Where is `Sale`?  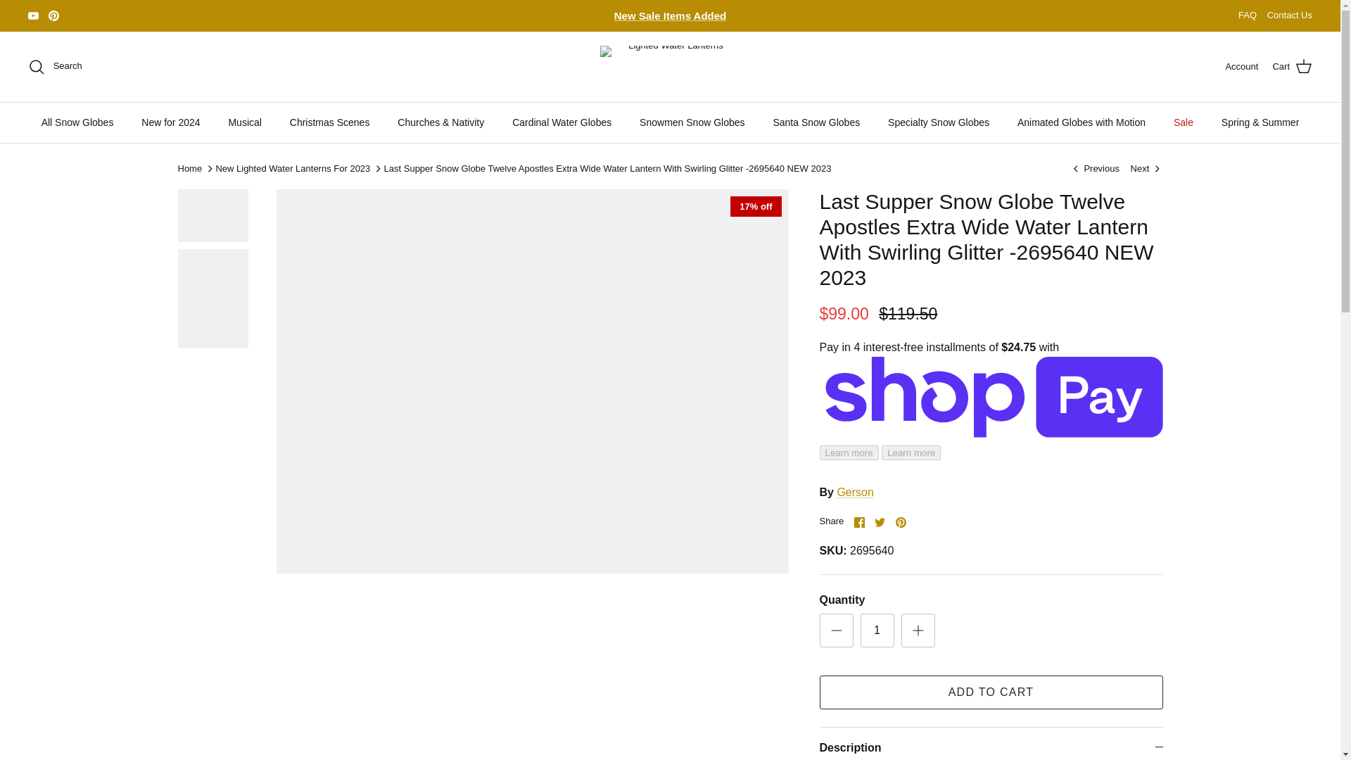
Sale is located at coordinates (670, 15).